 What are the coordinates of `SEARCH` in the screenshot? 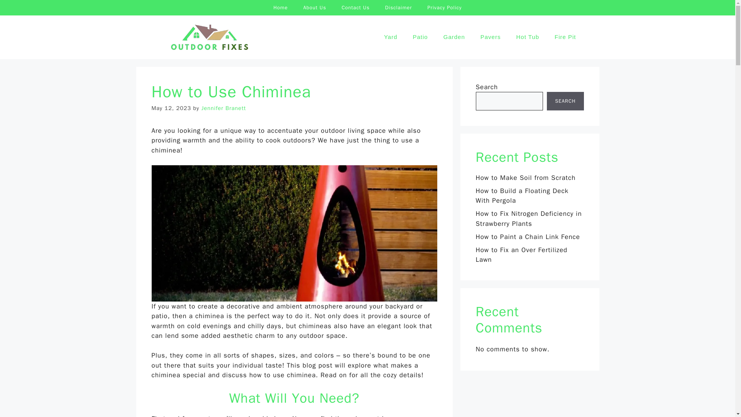 It's located at (565, 101).